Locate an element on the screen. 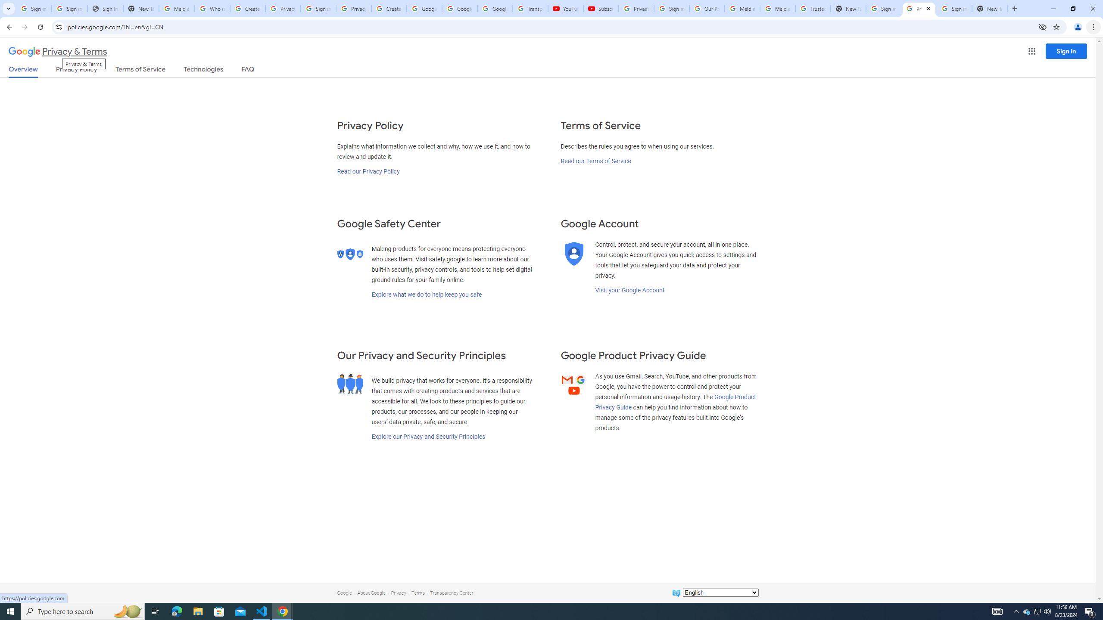 This screenshot has height=620, width=1103. Read our Privacy Policy is located at coordinates (368, 171).